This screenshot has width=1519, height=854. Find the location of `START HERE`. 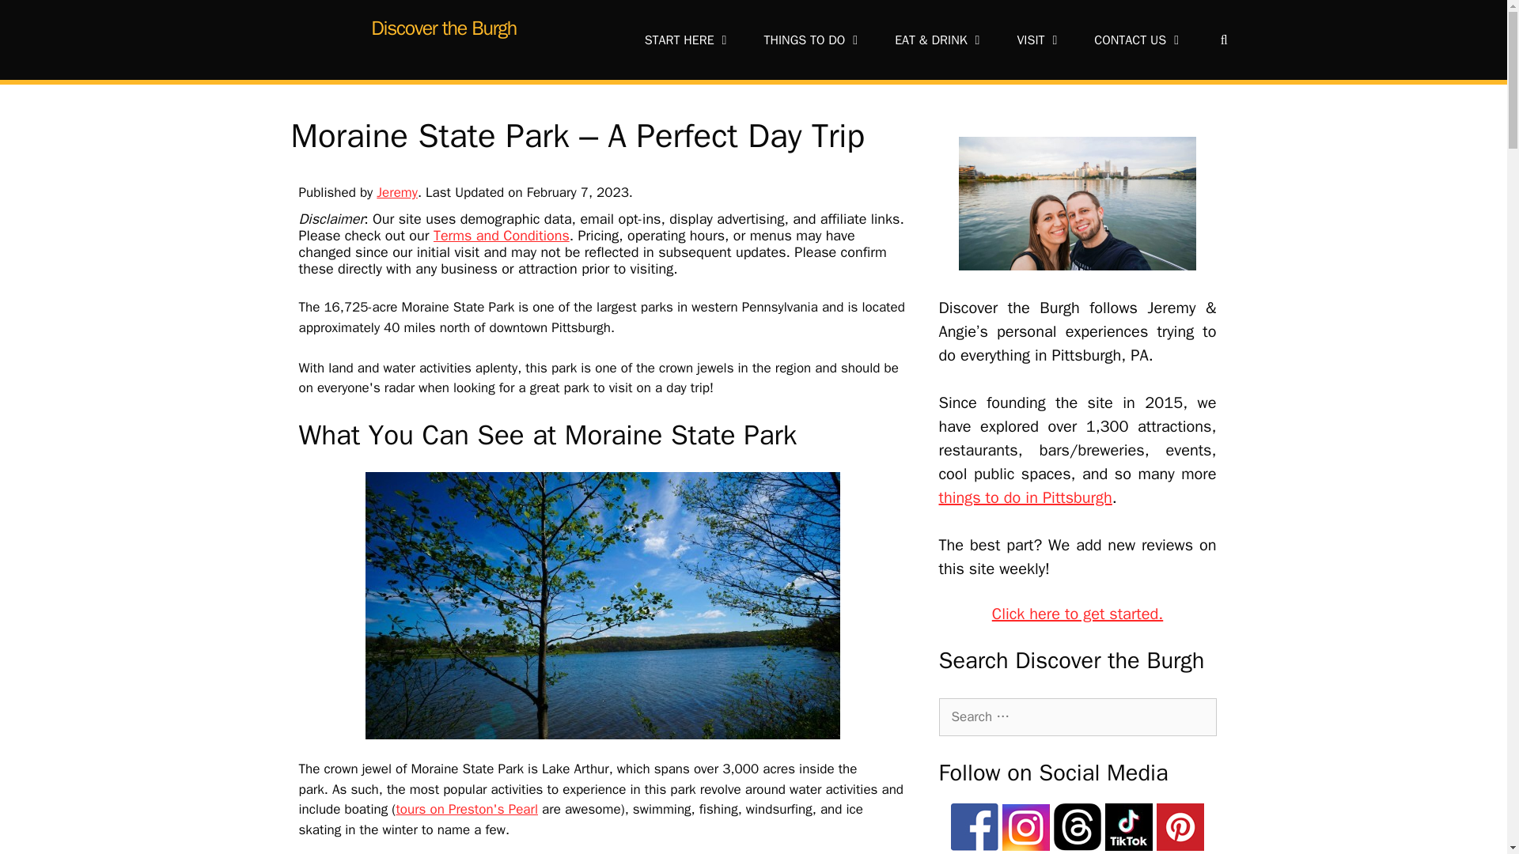

START HERE is located at coordinates (688, 40).